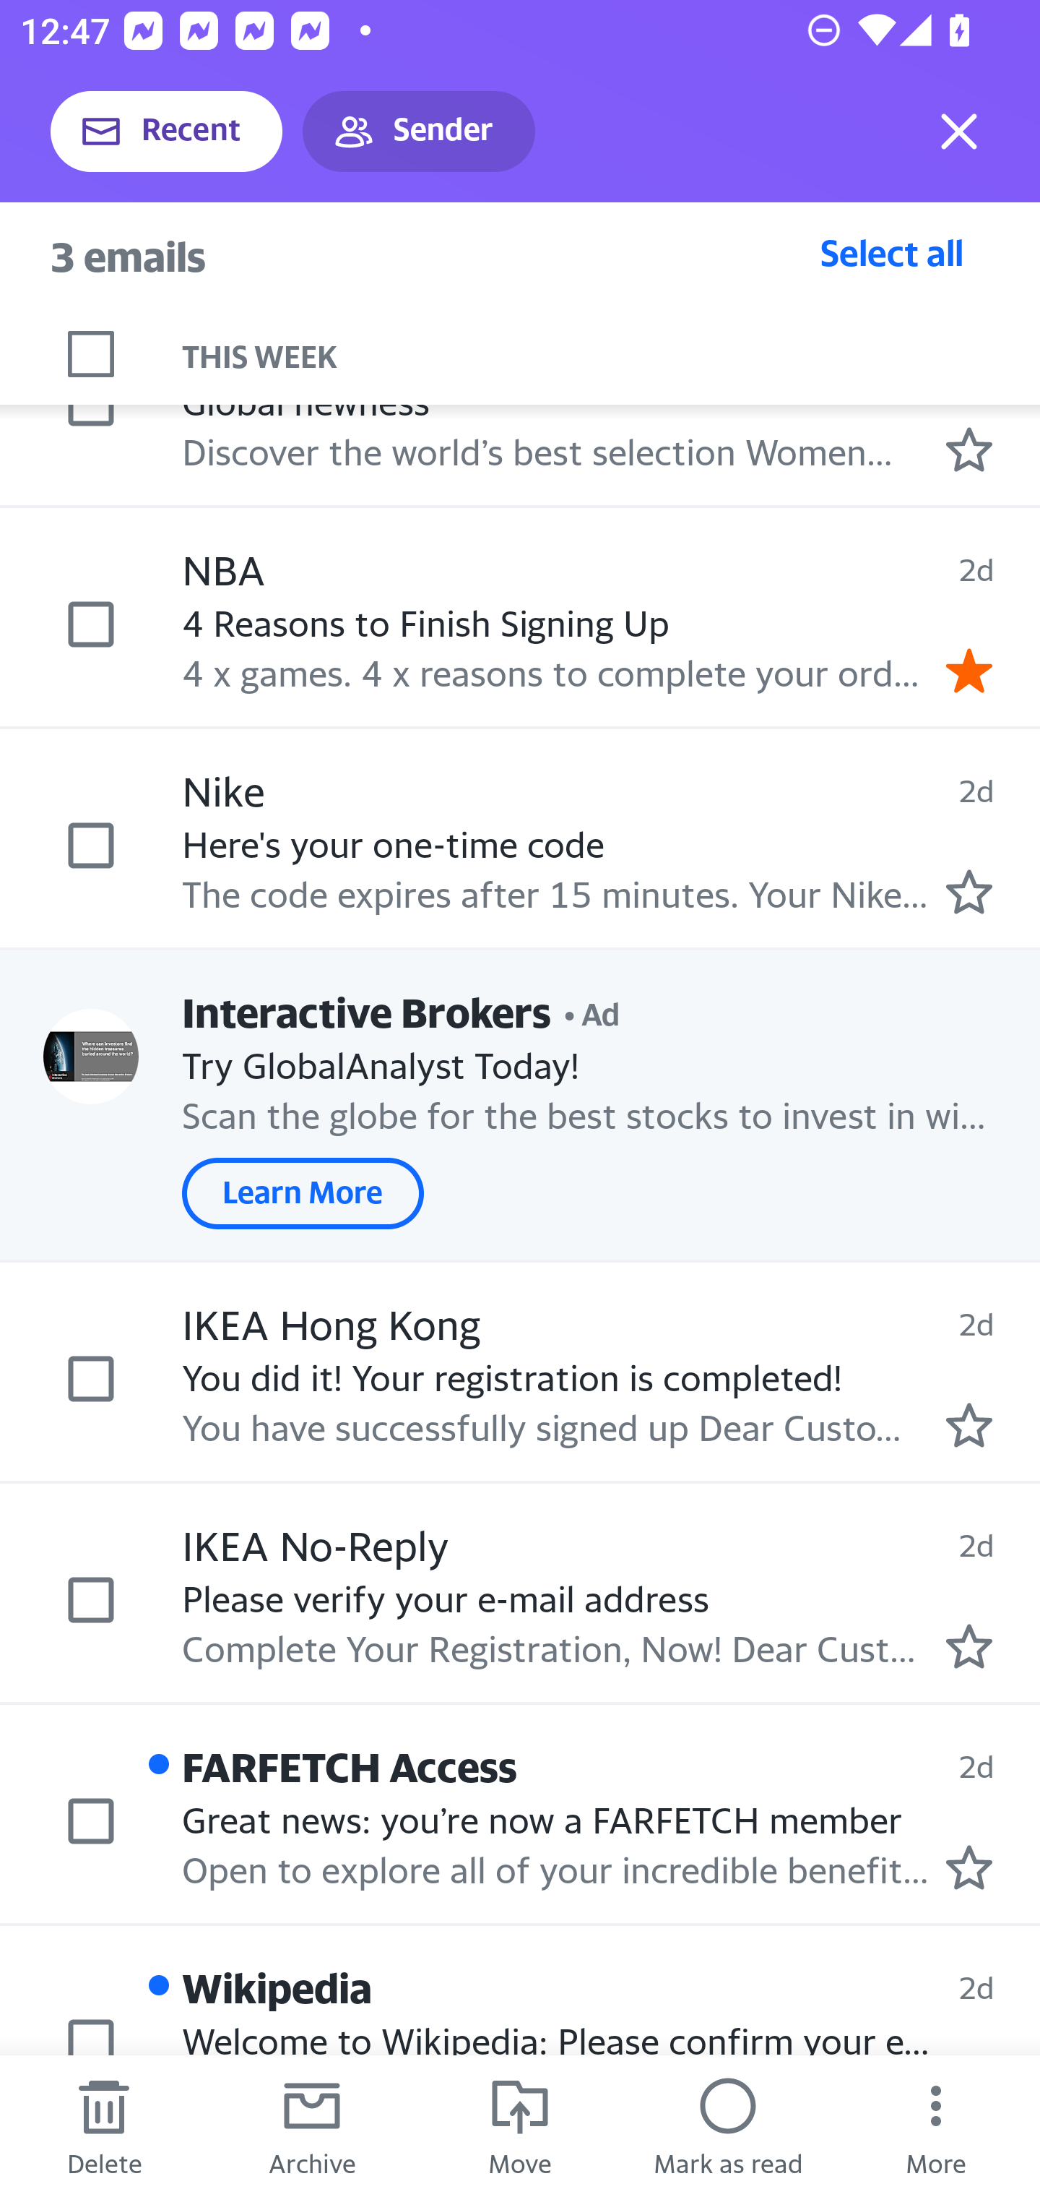 The width and height of the screenshot is (1040, 2197). Describe the element at coordinates (959, 132) in the screenshot. I see `Exit selection mode` at that location.